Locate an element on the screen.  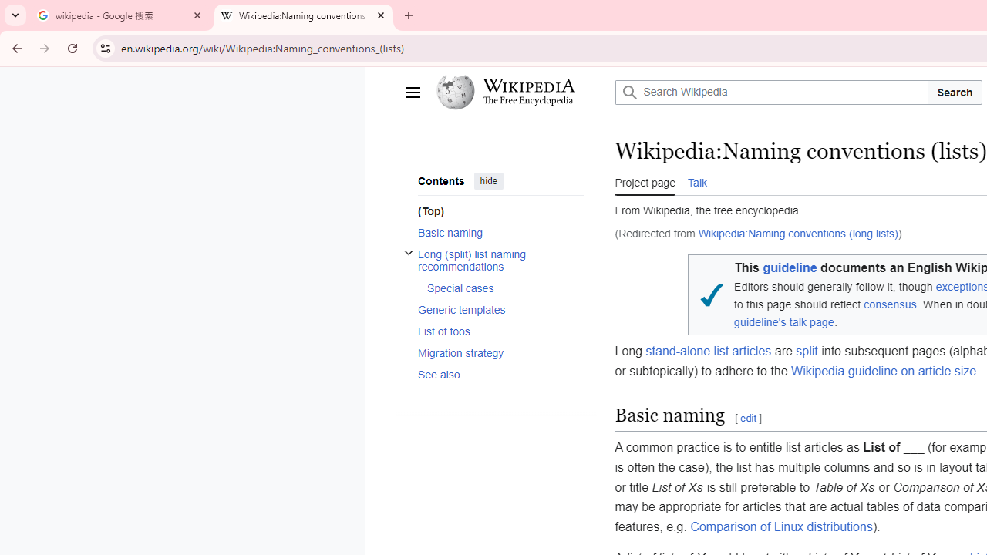
guideline is located at coordinates (790, 268).